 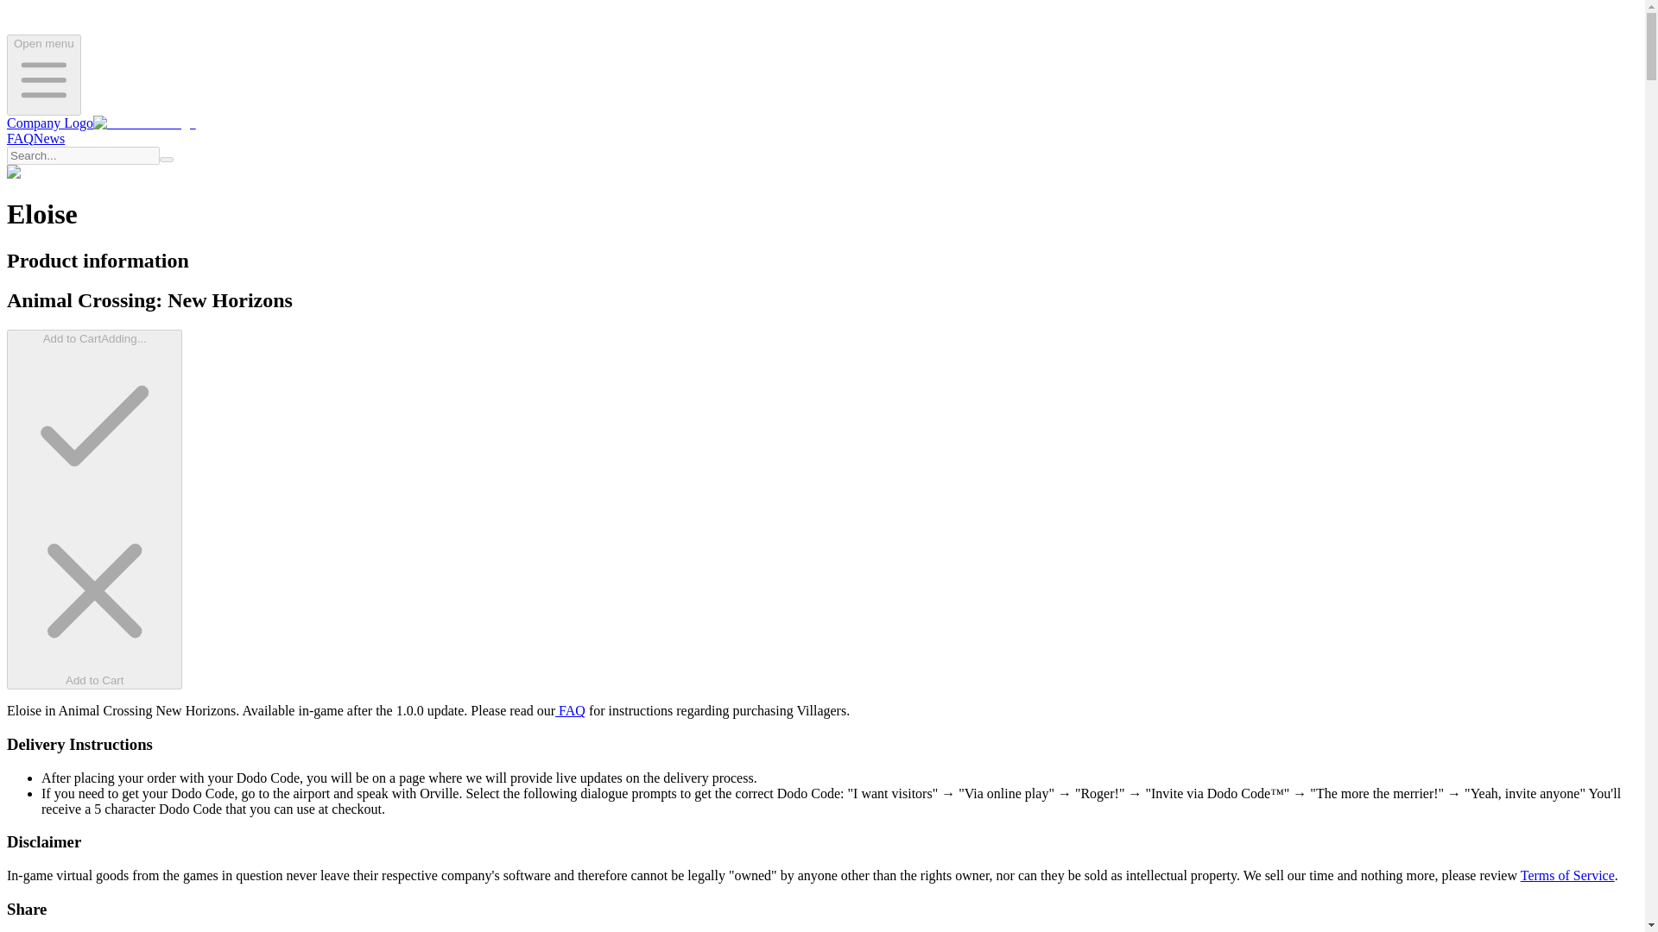 I want to click on Open menu, so click(x=43, y=74).